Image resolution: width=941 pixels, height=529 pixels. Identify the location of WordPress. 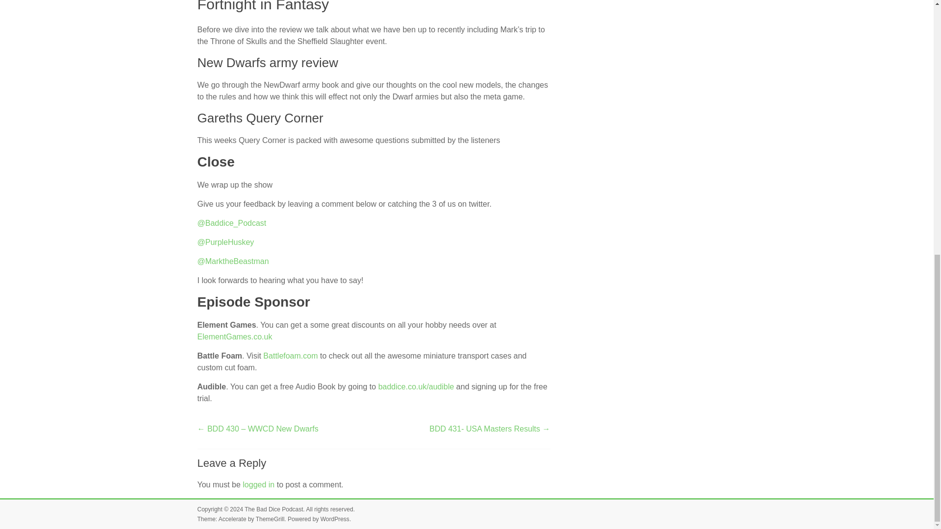
(335, 519).